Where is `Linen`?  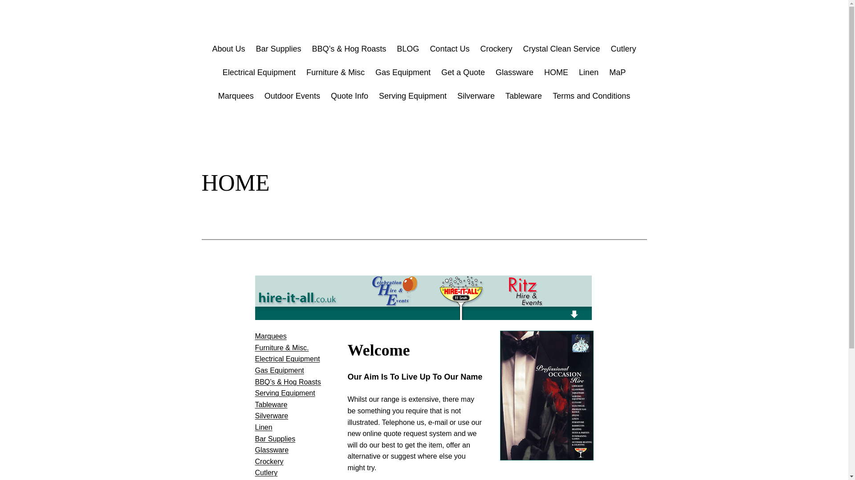 Linen is located at coordinates (589, 73).